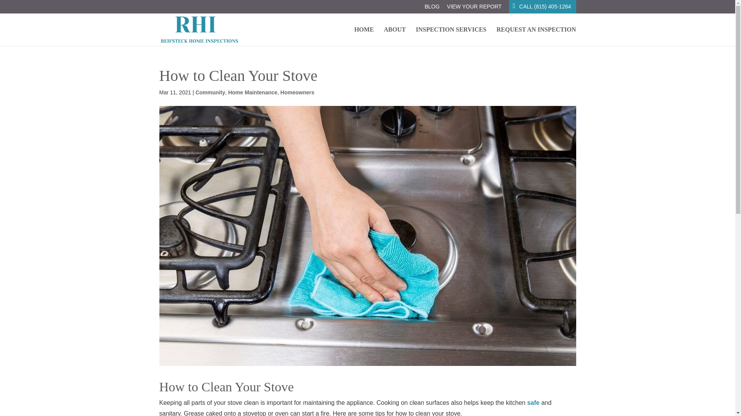  I want to click on Homeowners, so click(297, 92).